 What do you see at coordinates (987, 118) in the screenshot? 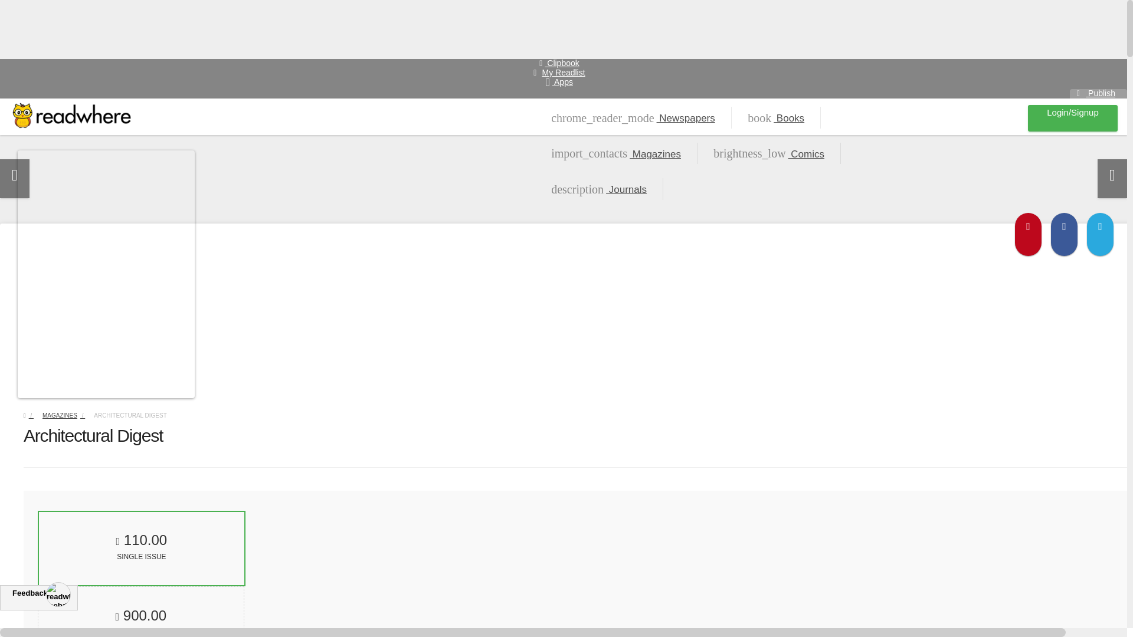
I see `submit` at bounding box center [987, 118].